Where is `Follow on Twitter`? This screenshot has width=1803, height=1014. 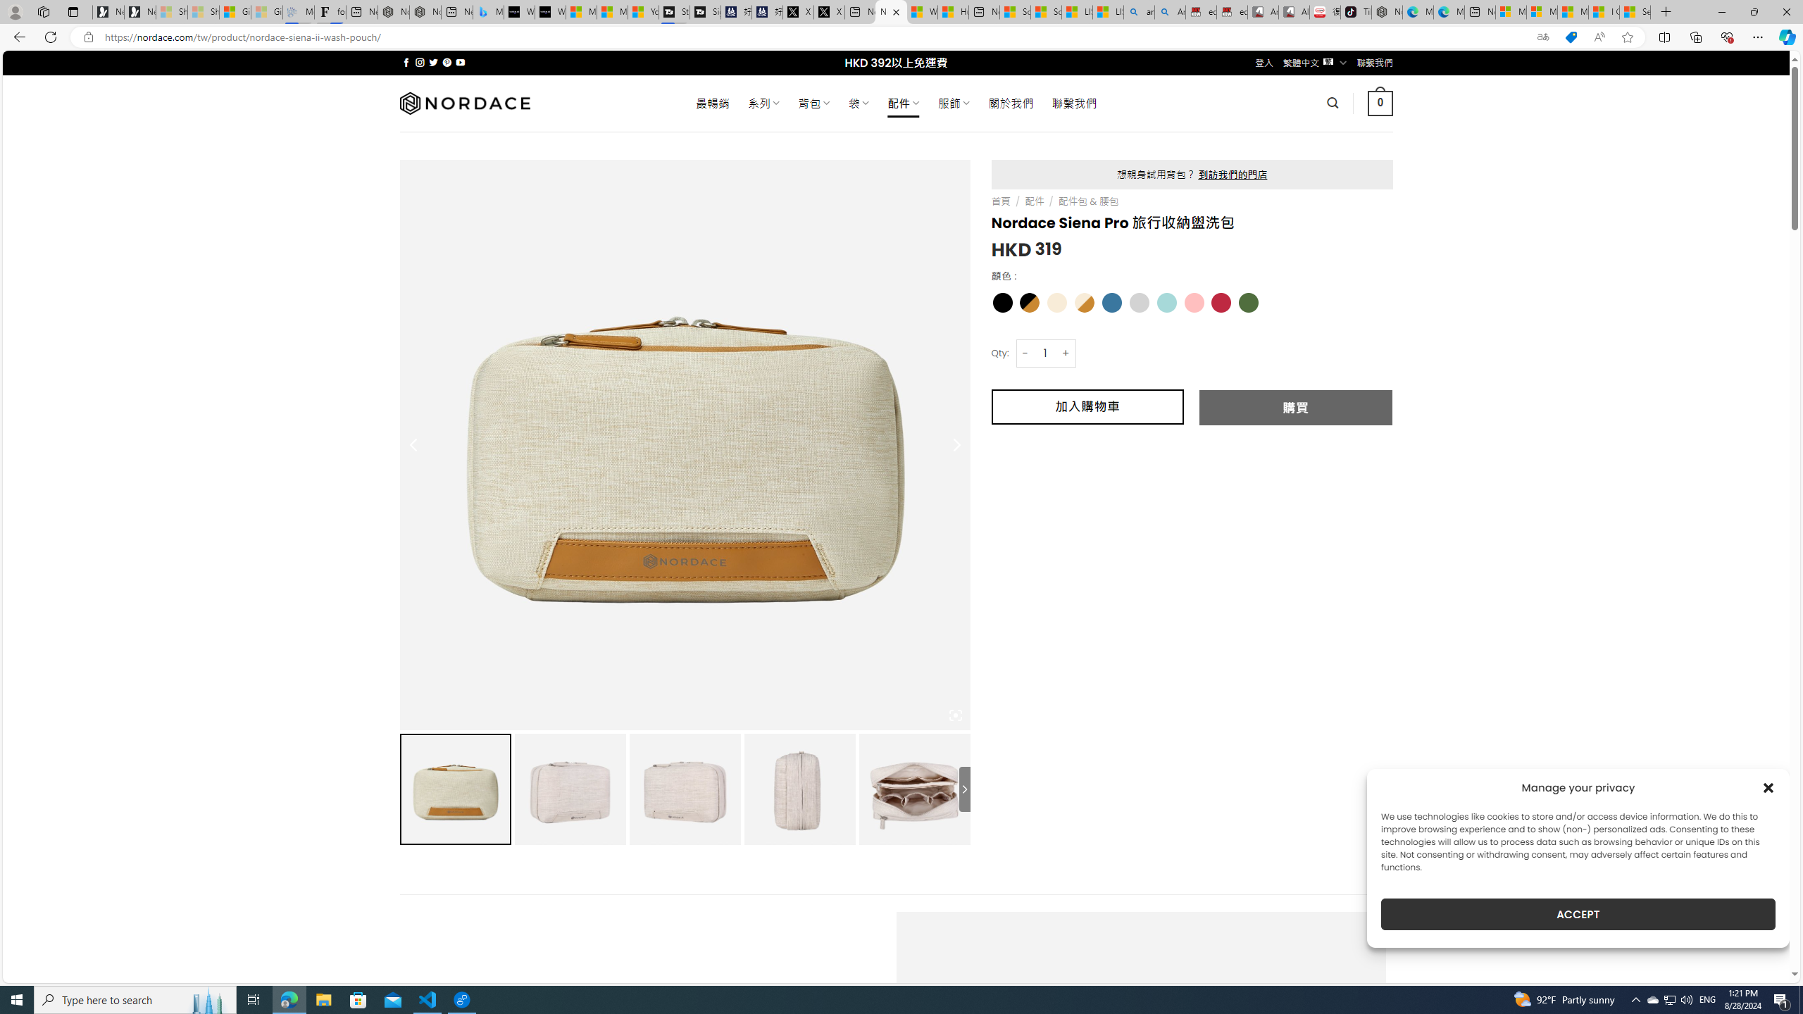
Follow on Twitter is located at coordinates (434, 62).